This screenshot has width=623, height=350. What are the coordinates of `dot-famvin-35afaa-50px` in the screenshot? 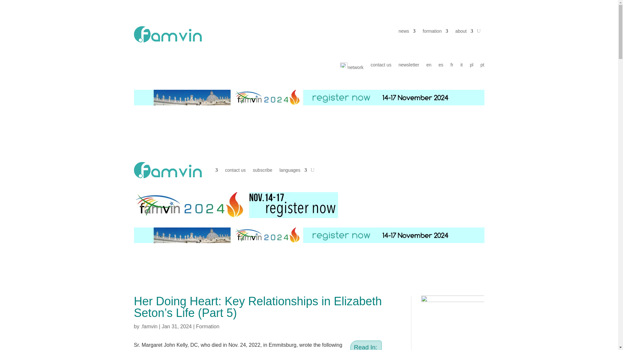 It's located at (167, 34).